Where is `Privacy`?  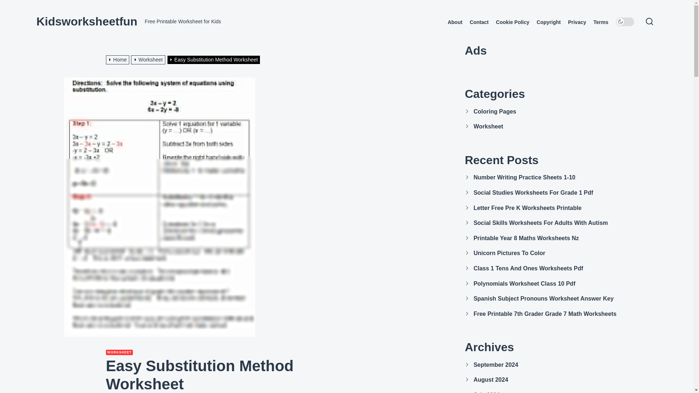
Privacy is located at coordinates (577, 22).